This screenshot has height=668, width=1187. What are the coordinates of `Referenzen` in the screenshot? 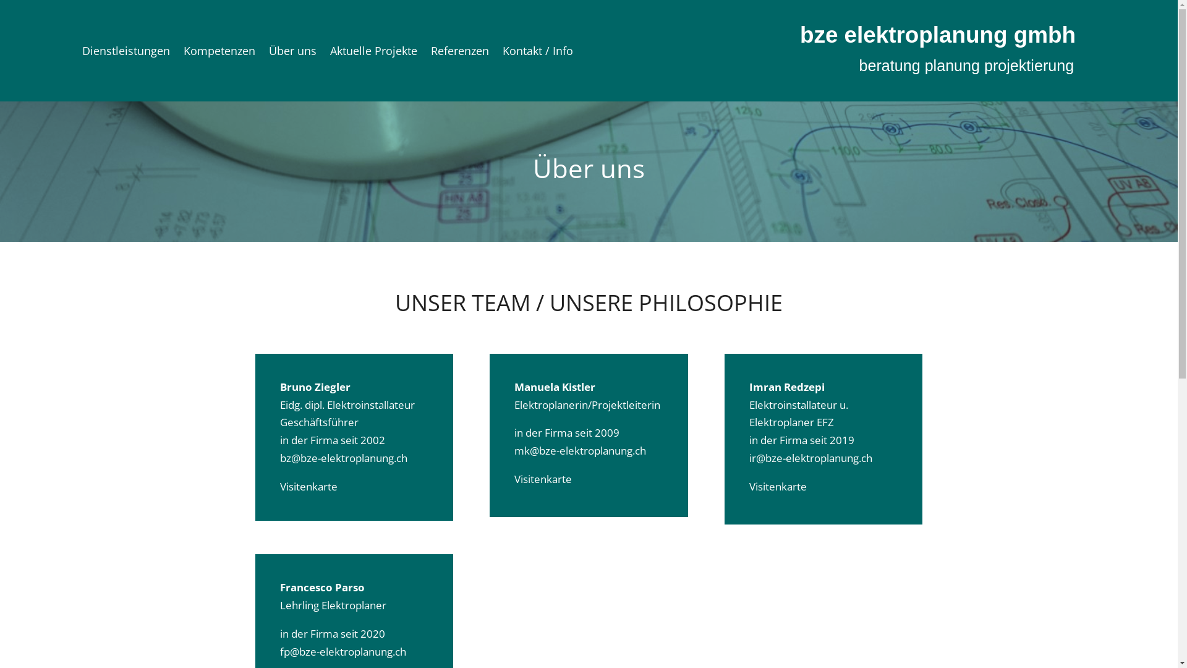 It's located at (460, 53).